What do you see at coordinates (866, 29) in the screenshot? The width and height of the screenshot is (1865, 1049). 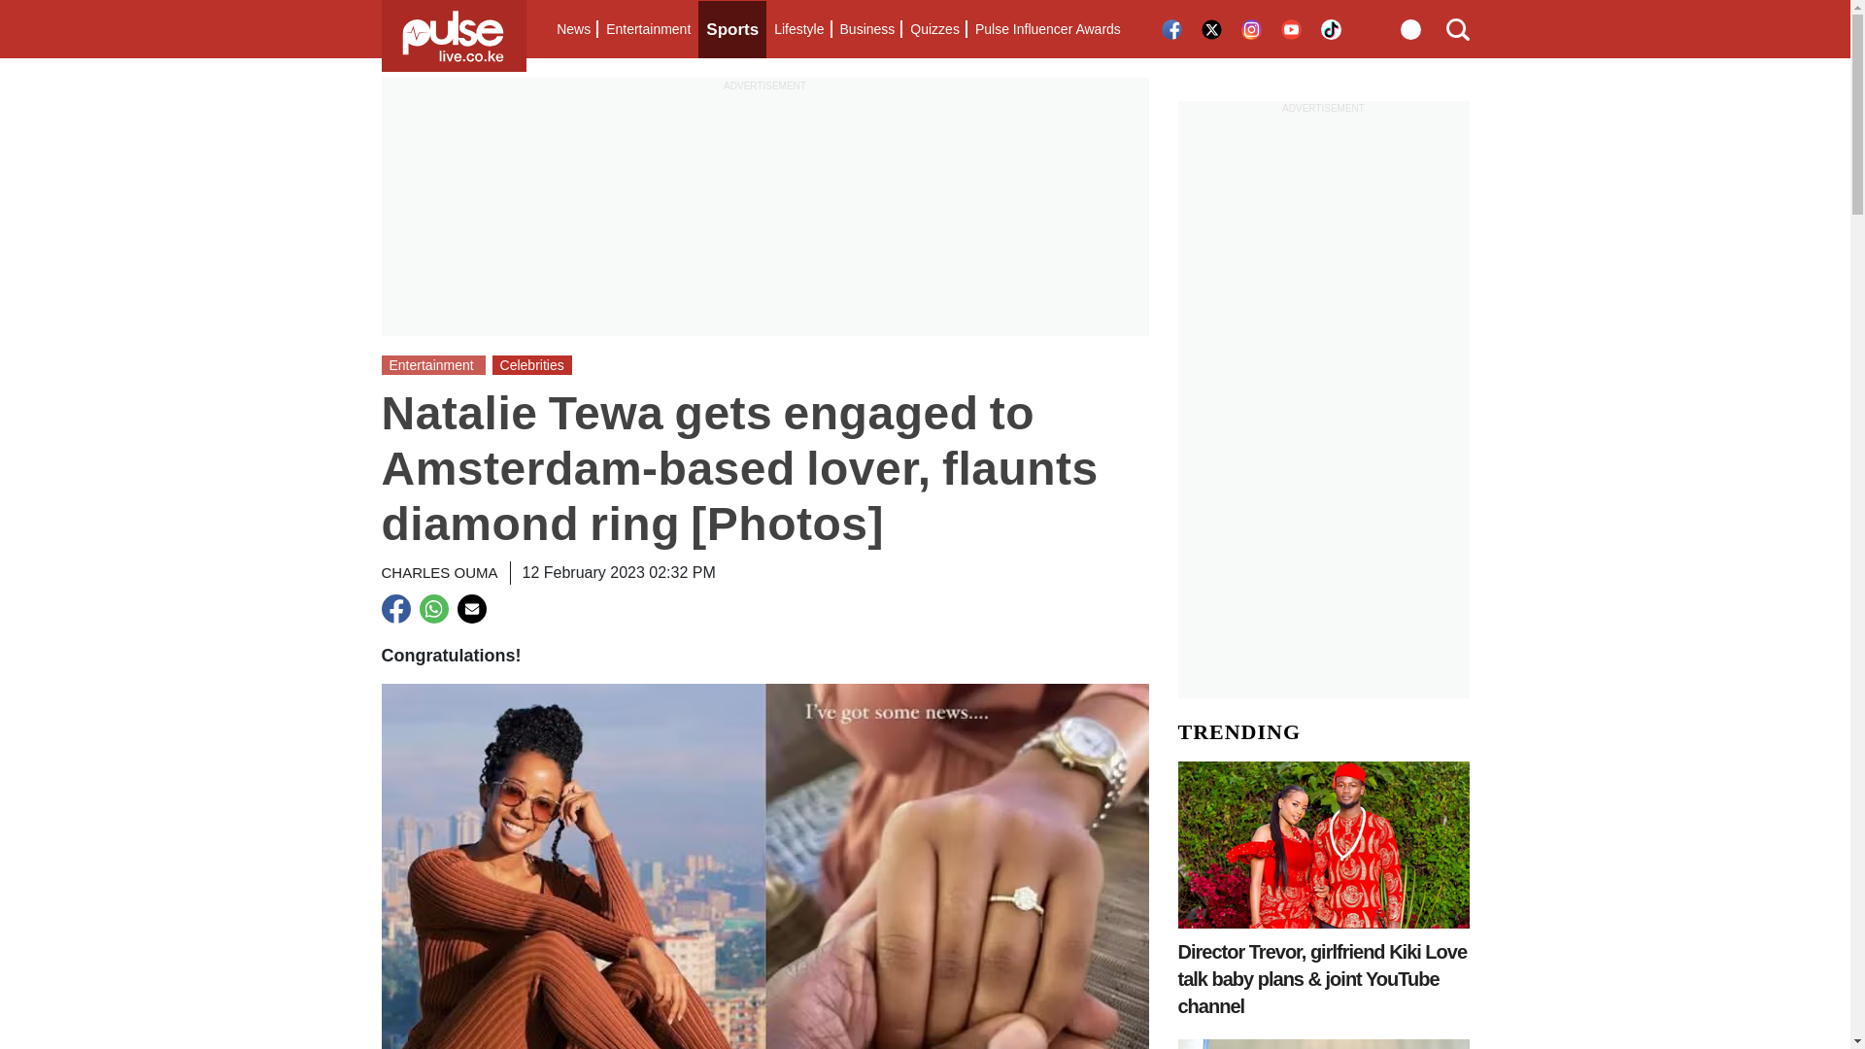 I see `Business` at bounding box center [866, 29].